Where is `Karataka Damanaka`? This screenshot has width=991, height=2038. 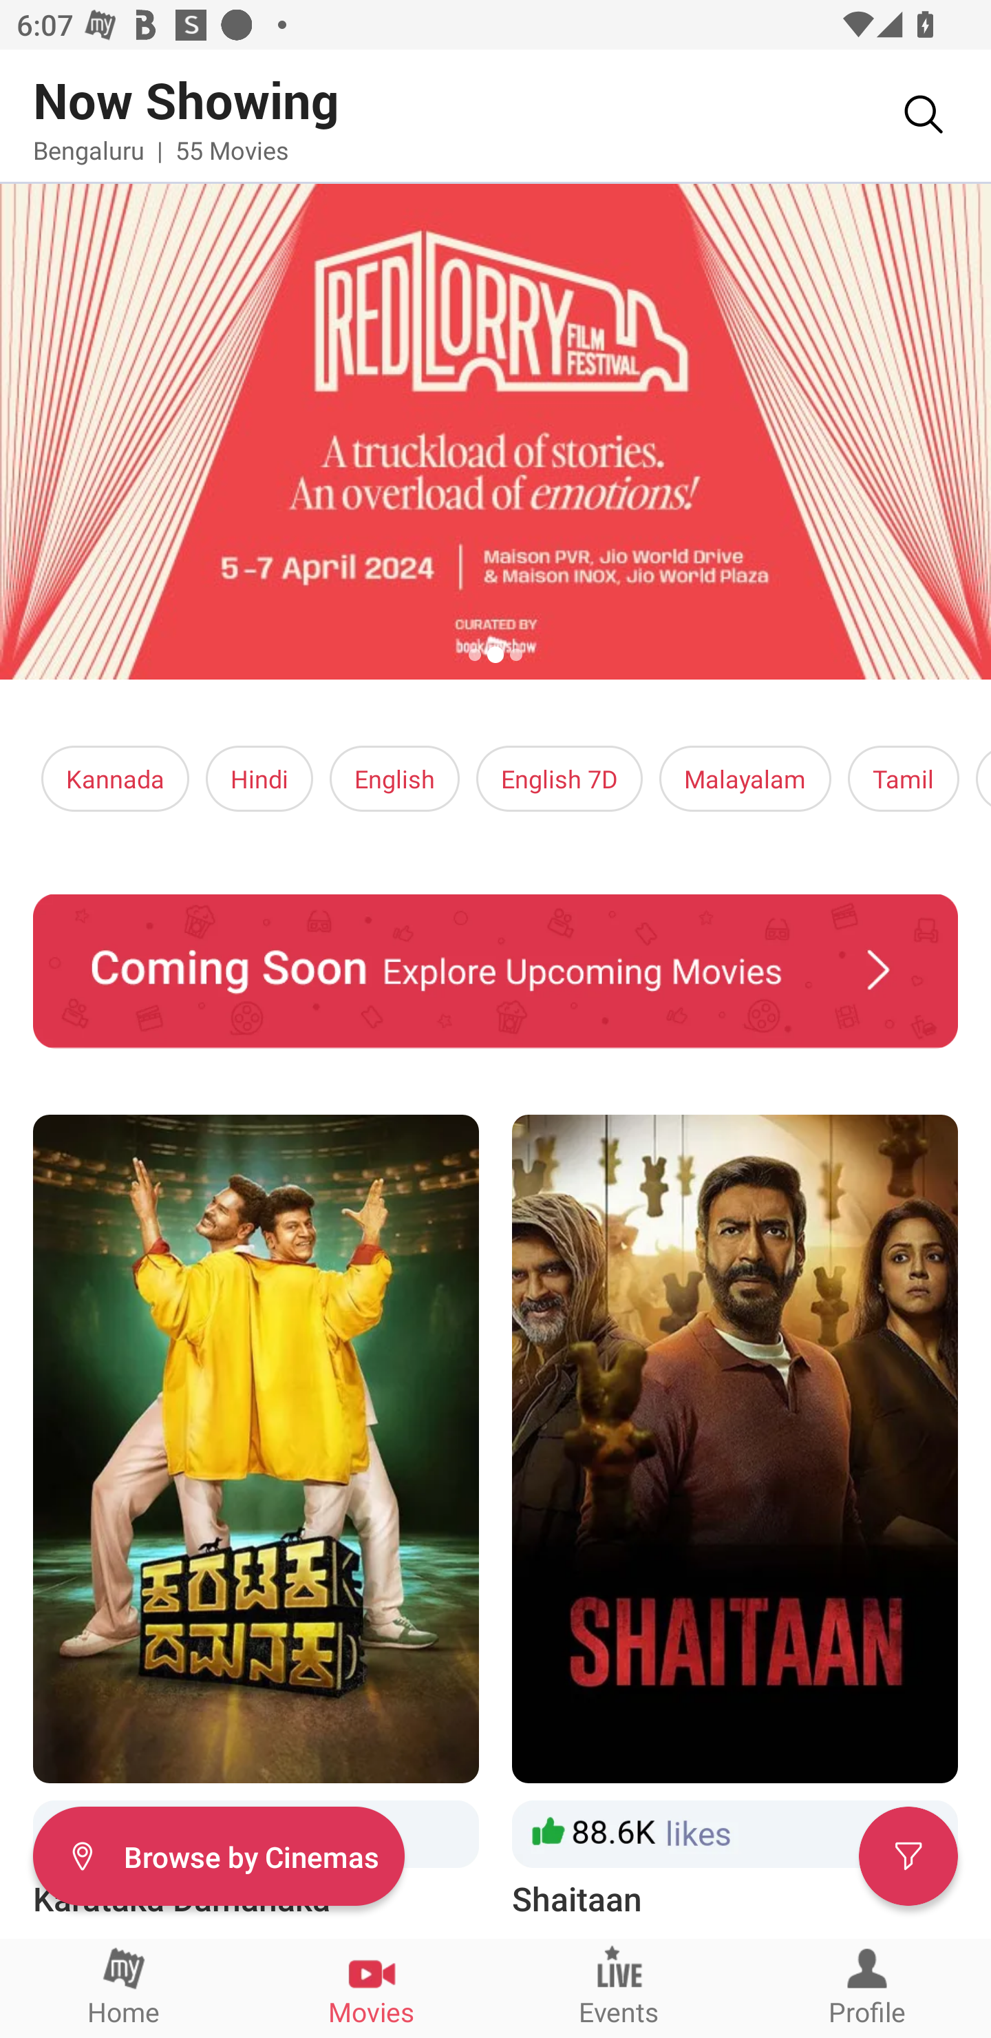 Karataka Damanaka is located at coordinates (255, 1518).